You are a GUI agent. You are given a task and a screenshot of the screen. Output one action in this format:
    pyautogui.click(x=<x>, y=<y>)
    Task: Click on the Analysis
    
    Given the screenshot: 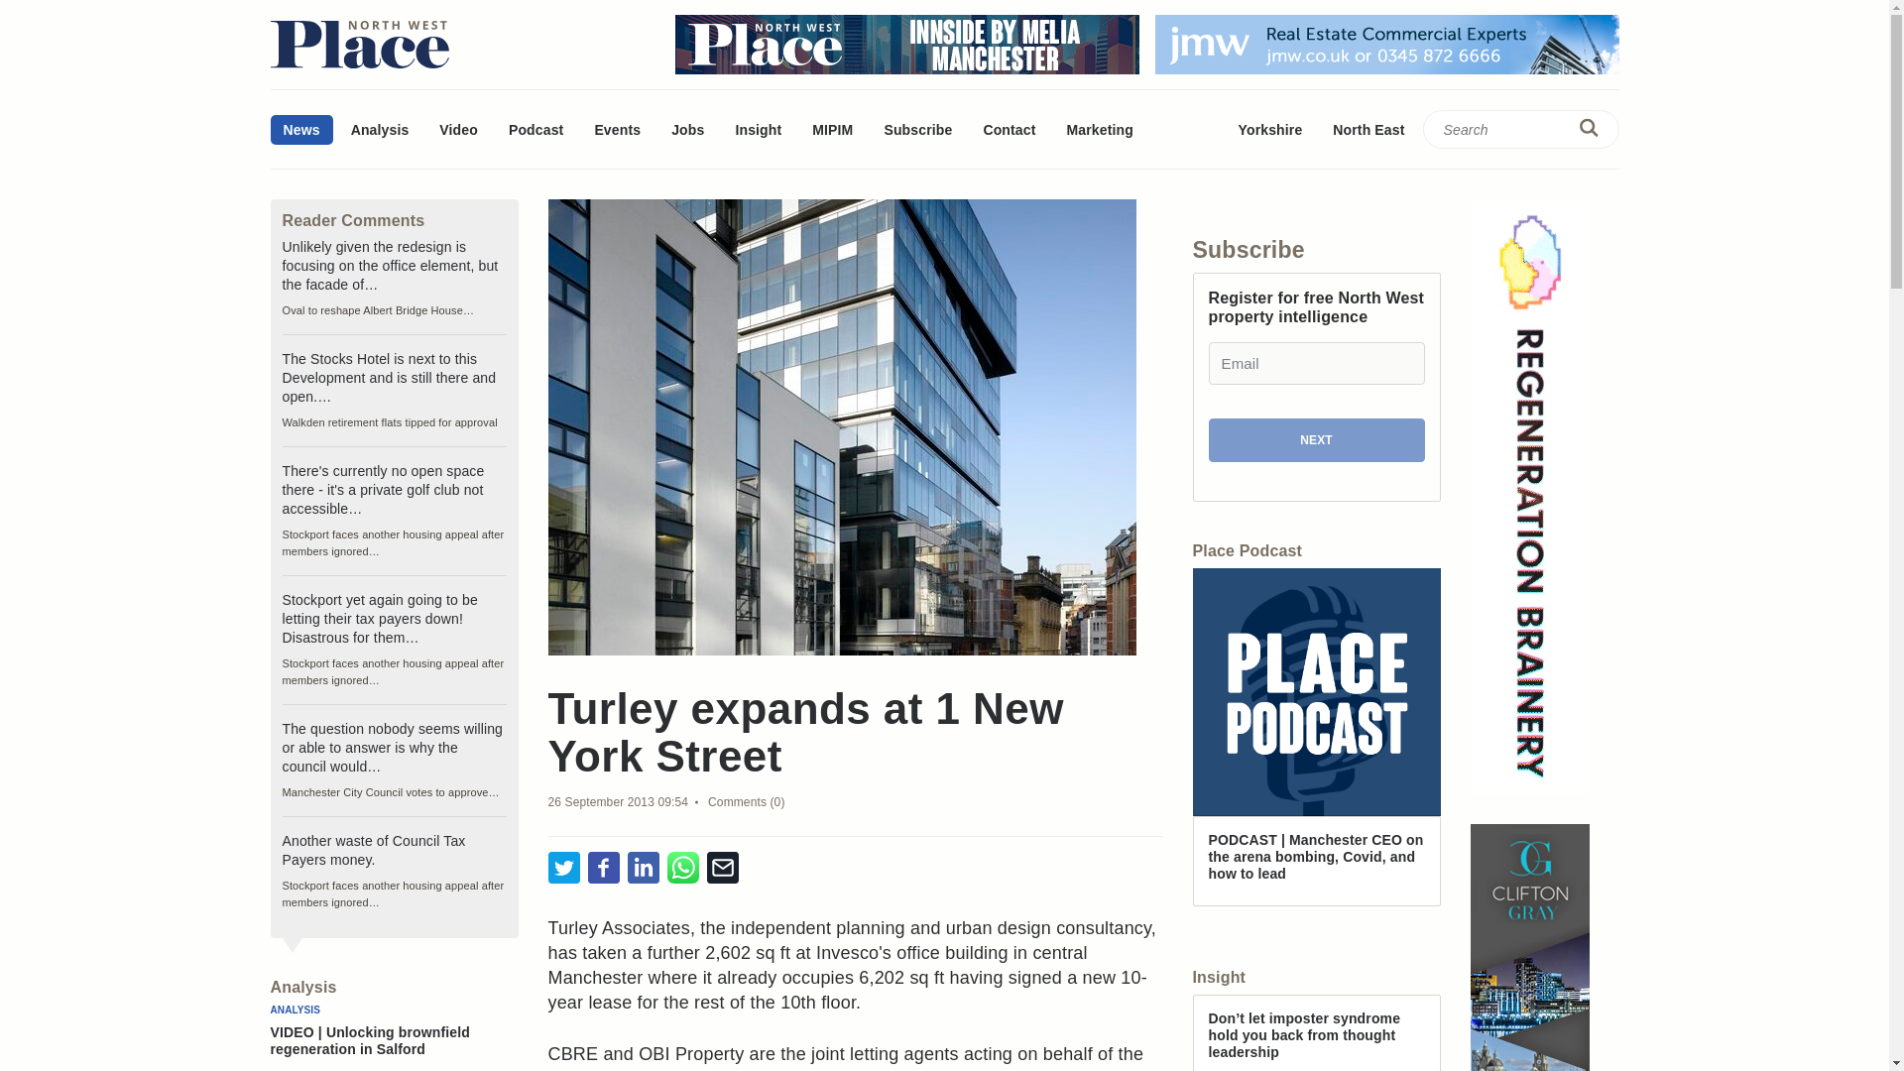 What is the action you would take?
    pyautogui.click(x=381, y=129)
    